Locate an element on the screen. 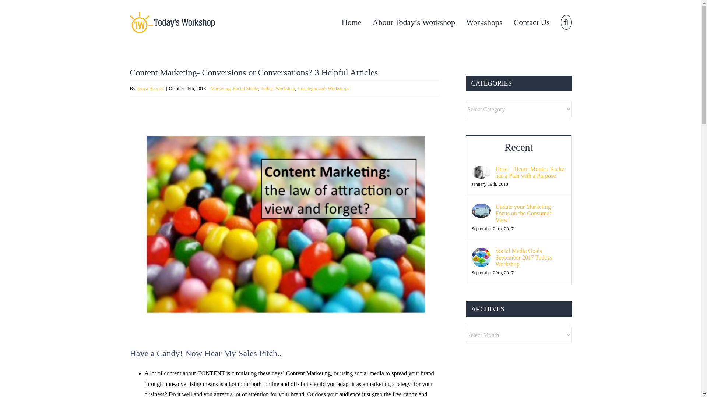  Posts by Tanya Bennett is located at coordinates (150, 88).